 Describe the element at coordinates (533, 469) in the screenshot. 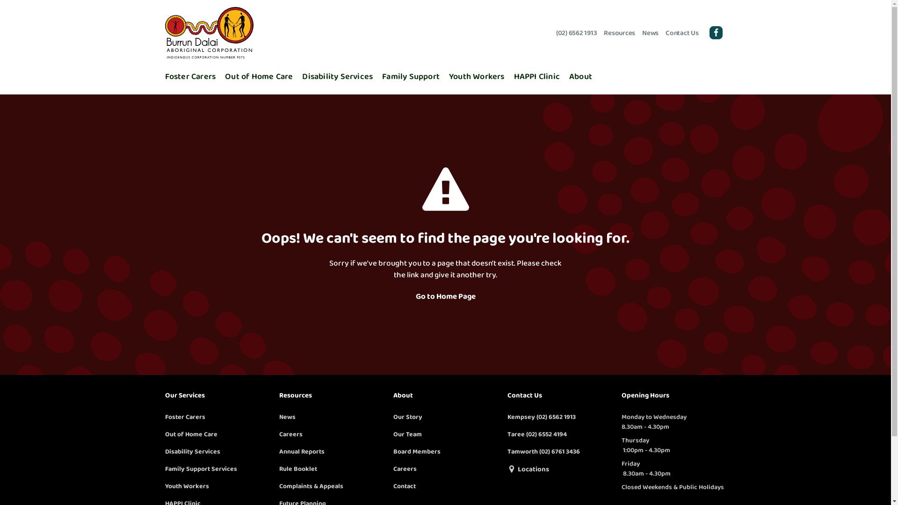

I see `Locations` at that location.